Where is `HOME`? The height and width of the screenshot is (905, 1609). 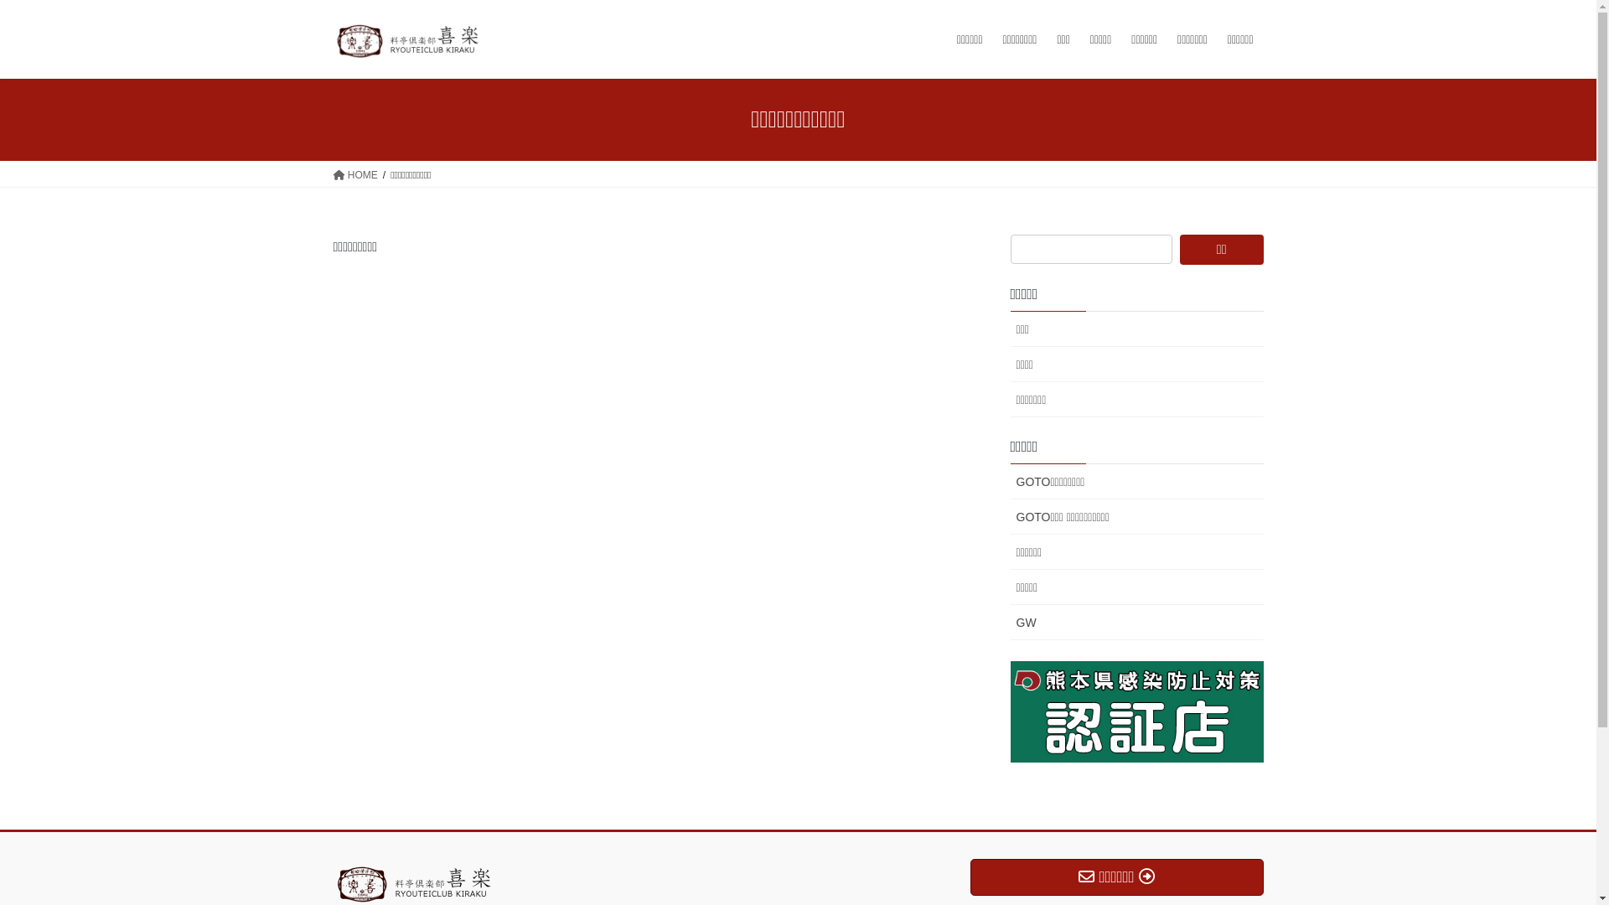 HOME is located at coordinates (355, 174).